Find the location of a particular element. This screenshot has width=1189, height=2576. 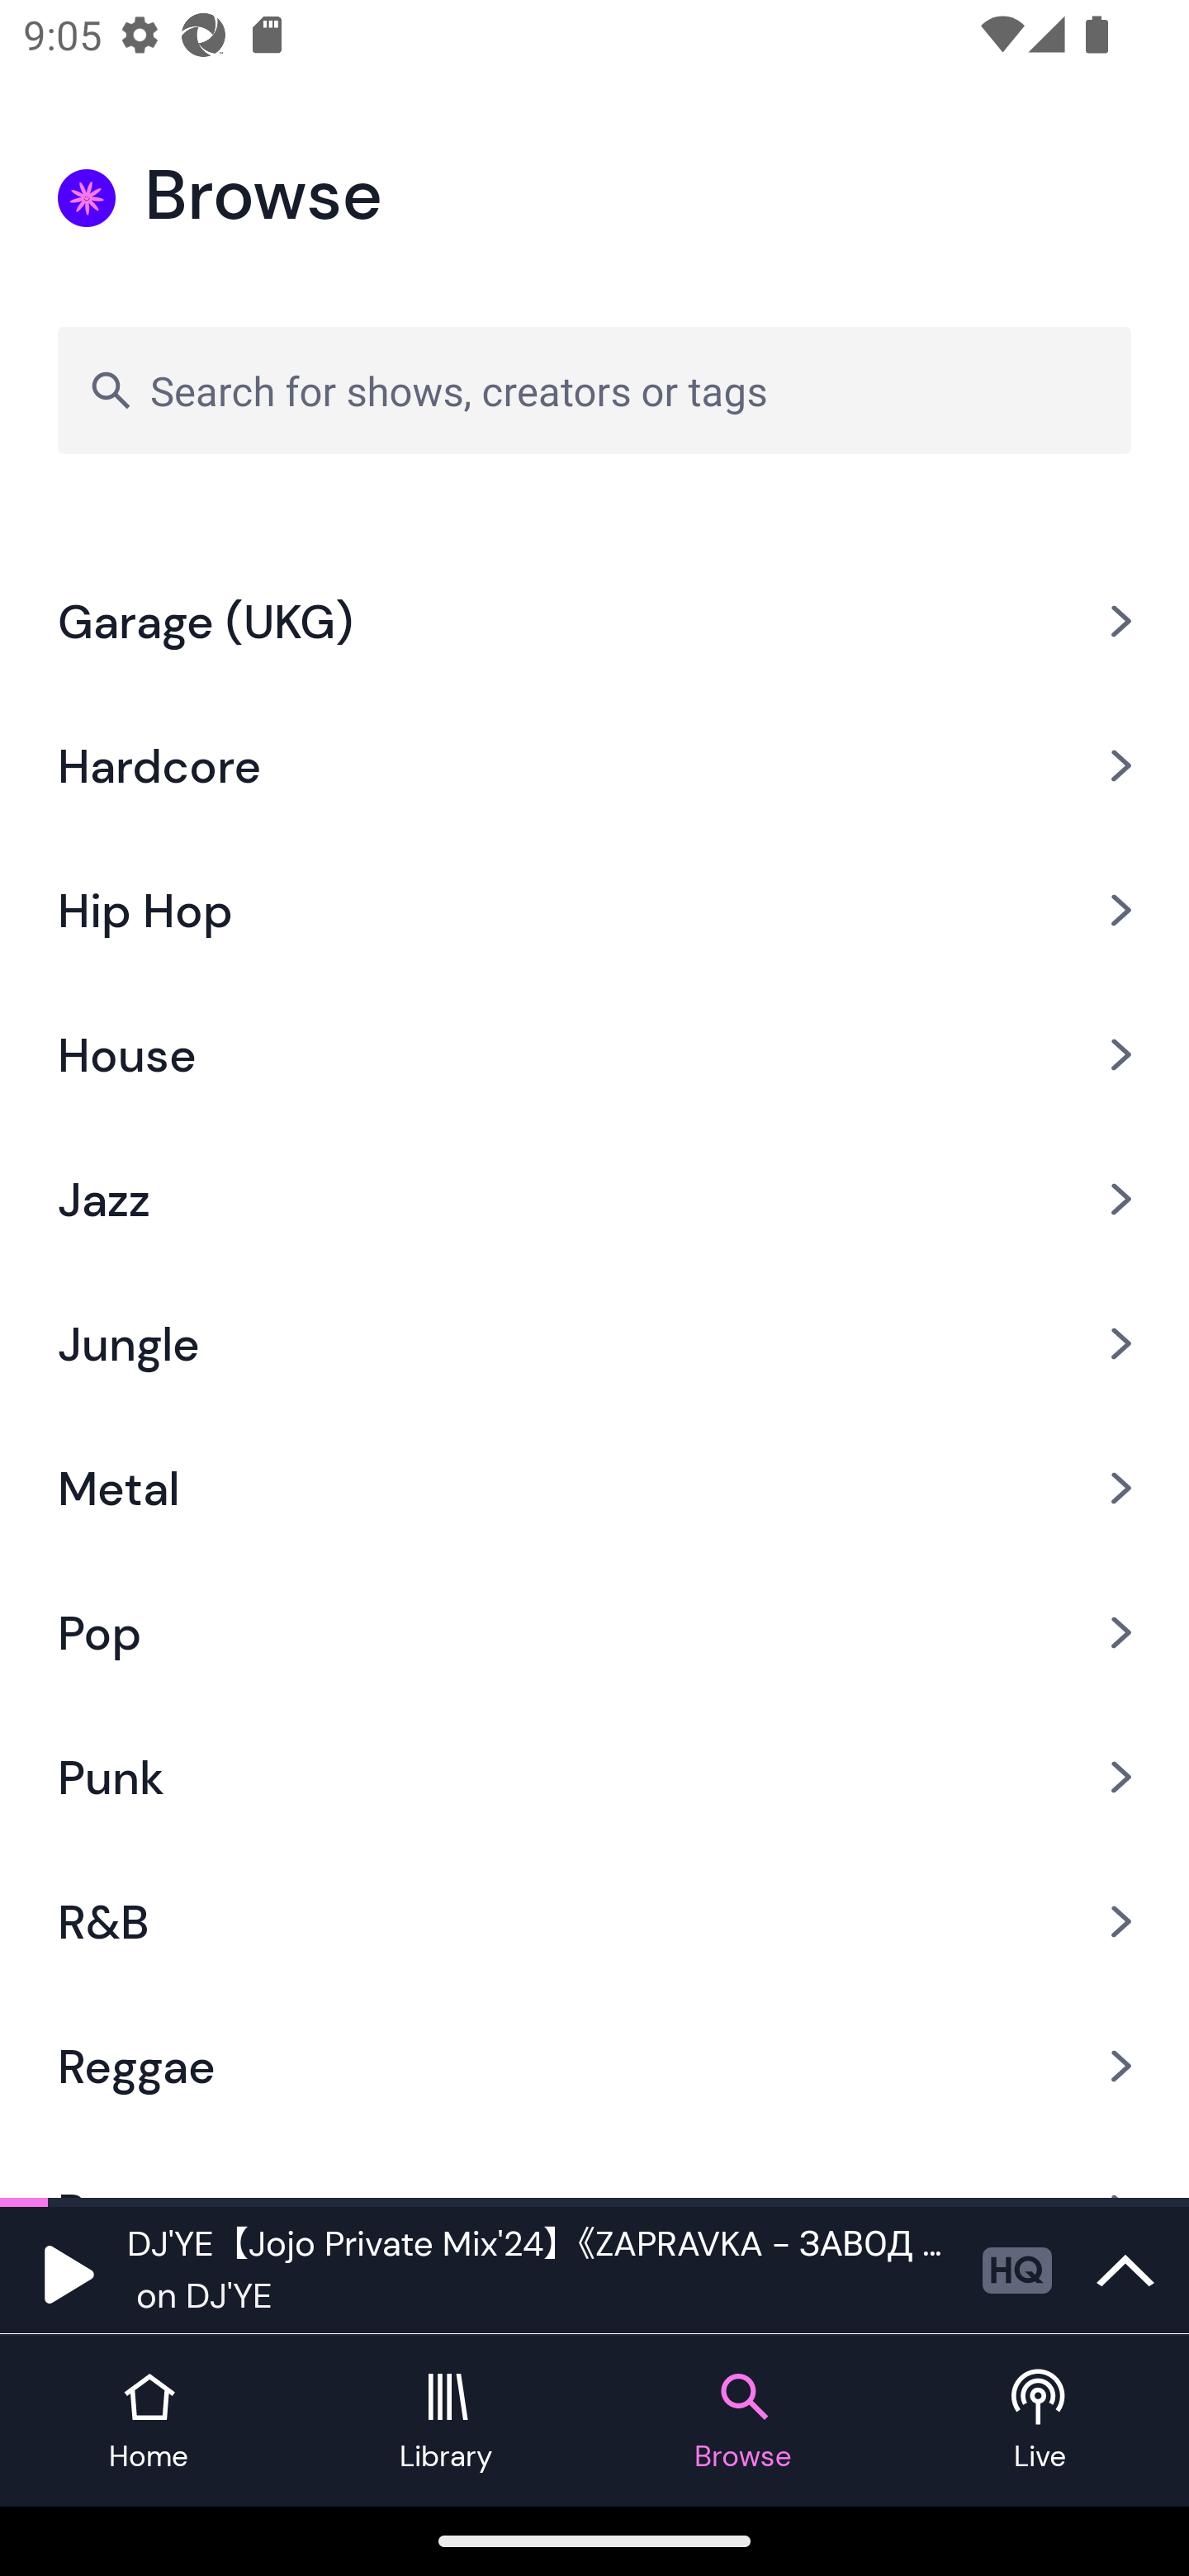

Jazz is located at coordinates (594, 1200).